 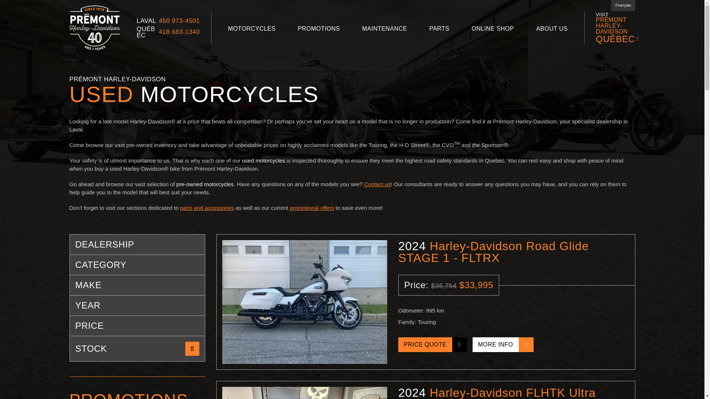 I want to click on 418 683-1340, so click(x=180, y=32).